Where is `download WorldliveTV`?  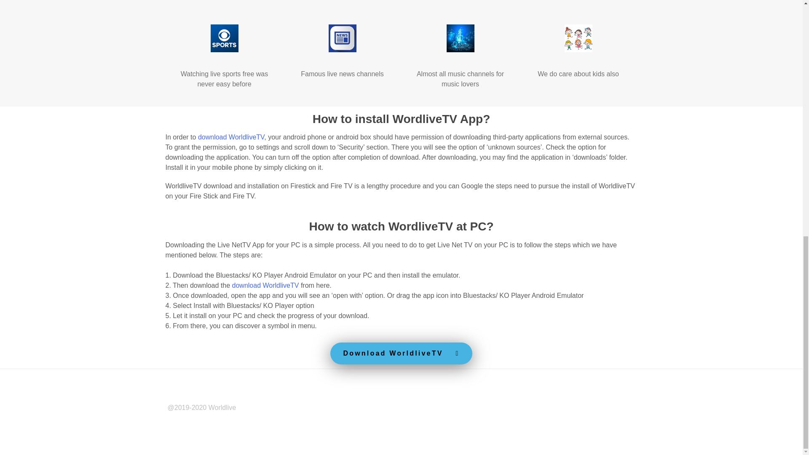 download WorldliveTV is located at coordinates (265, 285).